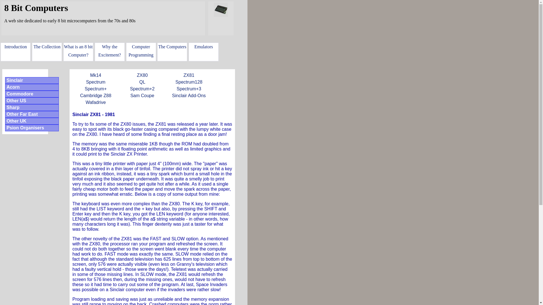 The height and width of the screenshot is (305, 543). Describe the element at coordinates (32, 121) in the screenshot. I see `Other UK` at that location.